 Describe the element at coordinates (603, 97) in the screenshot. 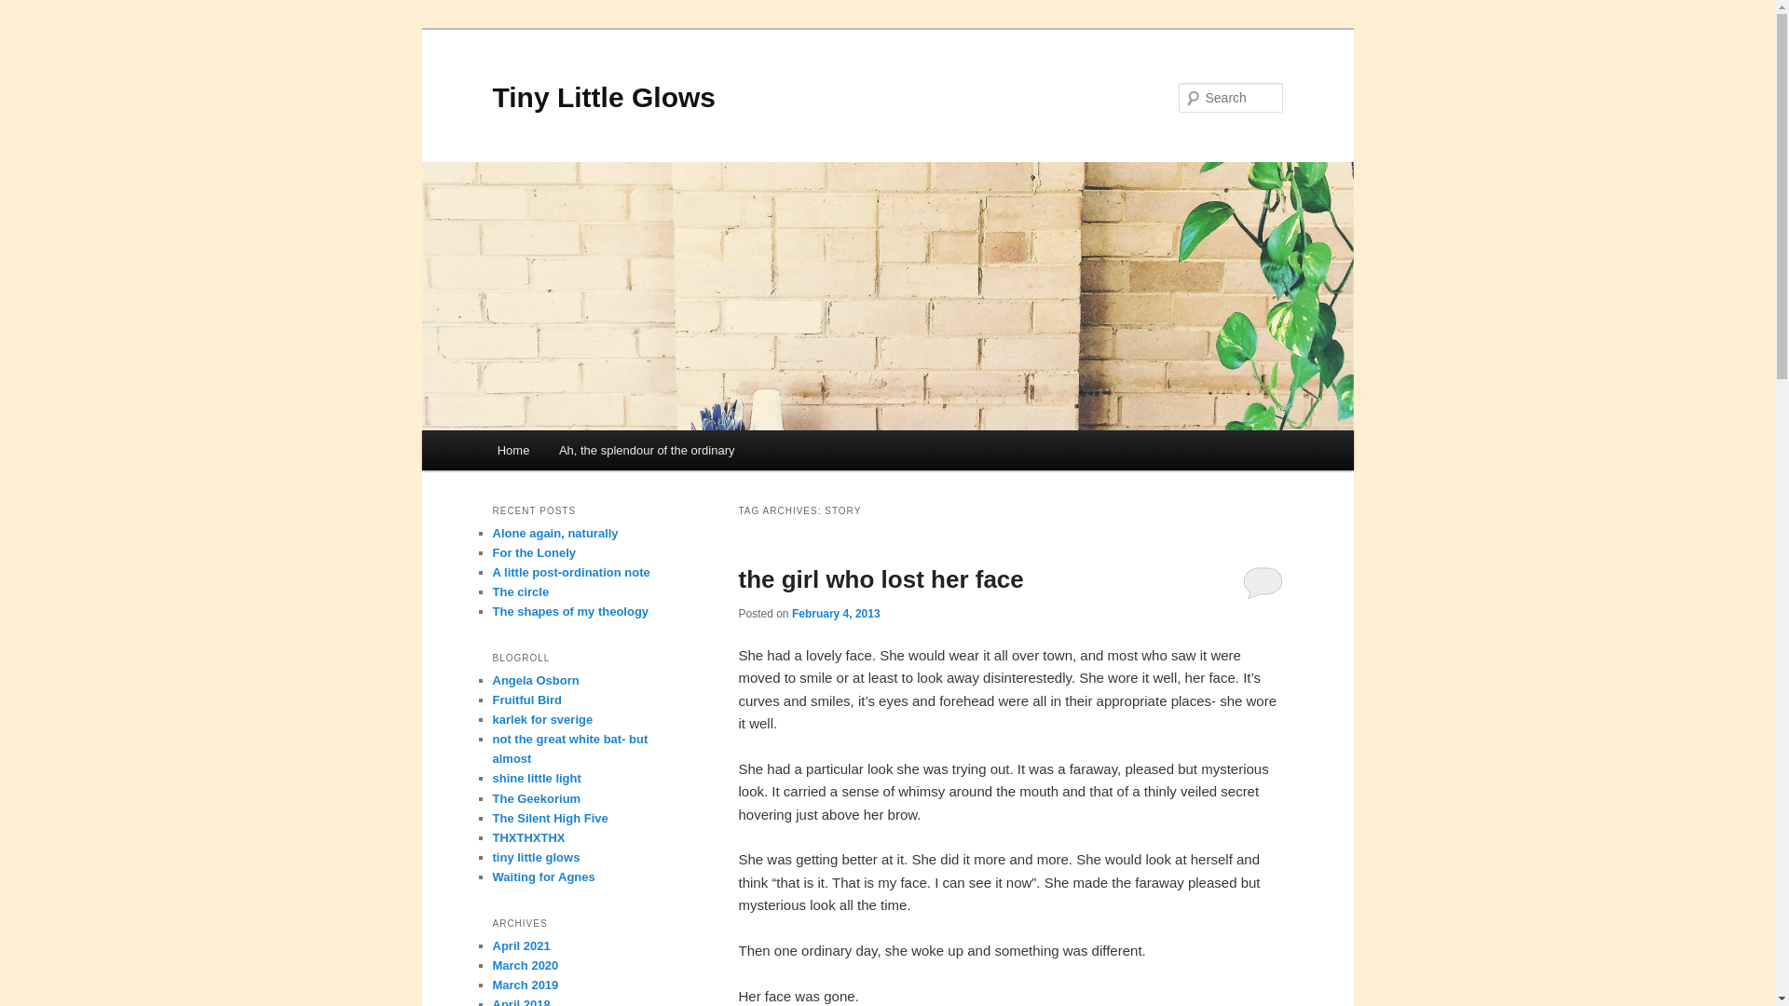

I see `Tiny Little Glows` at that location.